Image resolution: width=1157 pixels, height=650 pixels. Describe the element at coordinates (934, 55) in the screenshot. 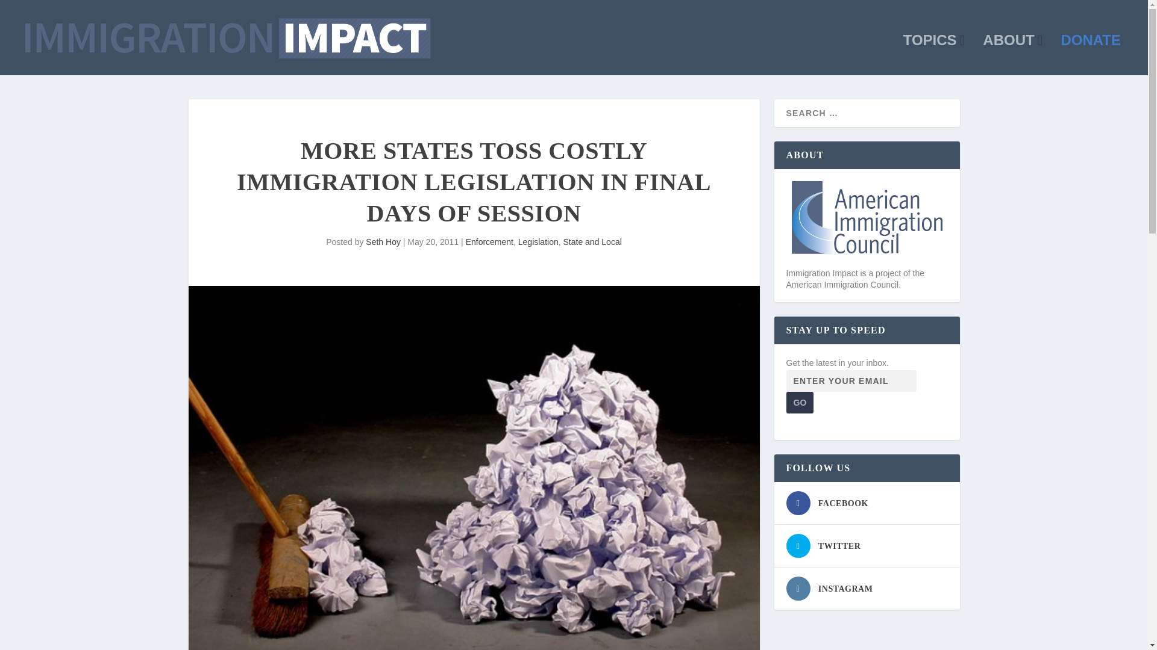

I see `TOPICS` at that location.